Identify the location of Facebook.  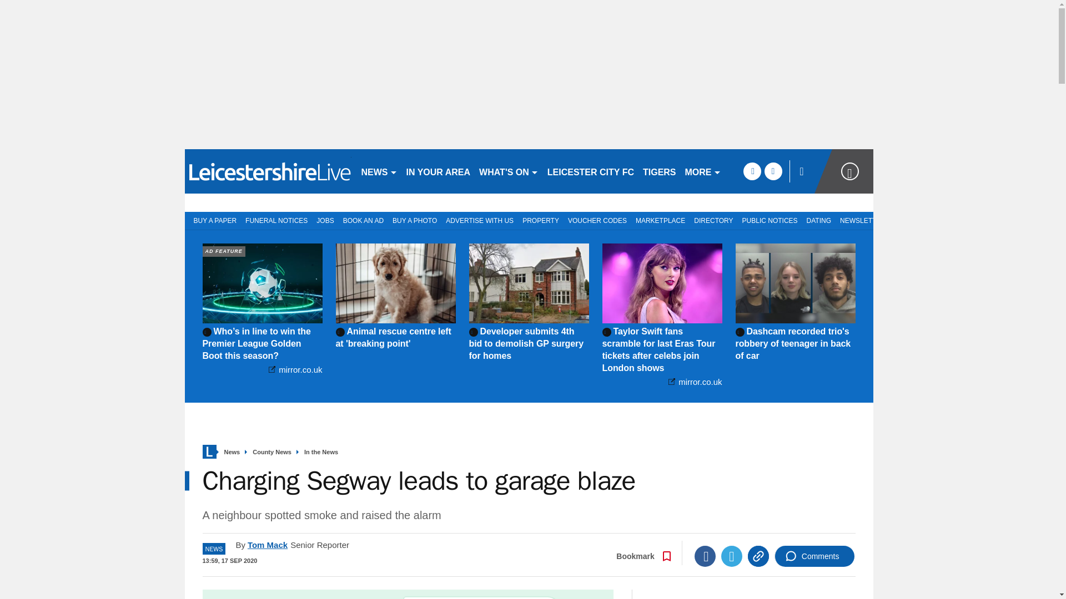
(705, 556).